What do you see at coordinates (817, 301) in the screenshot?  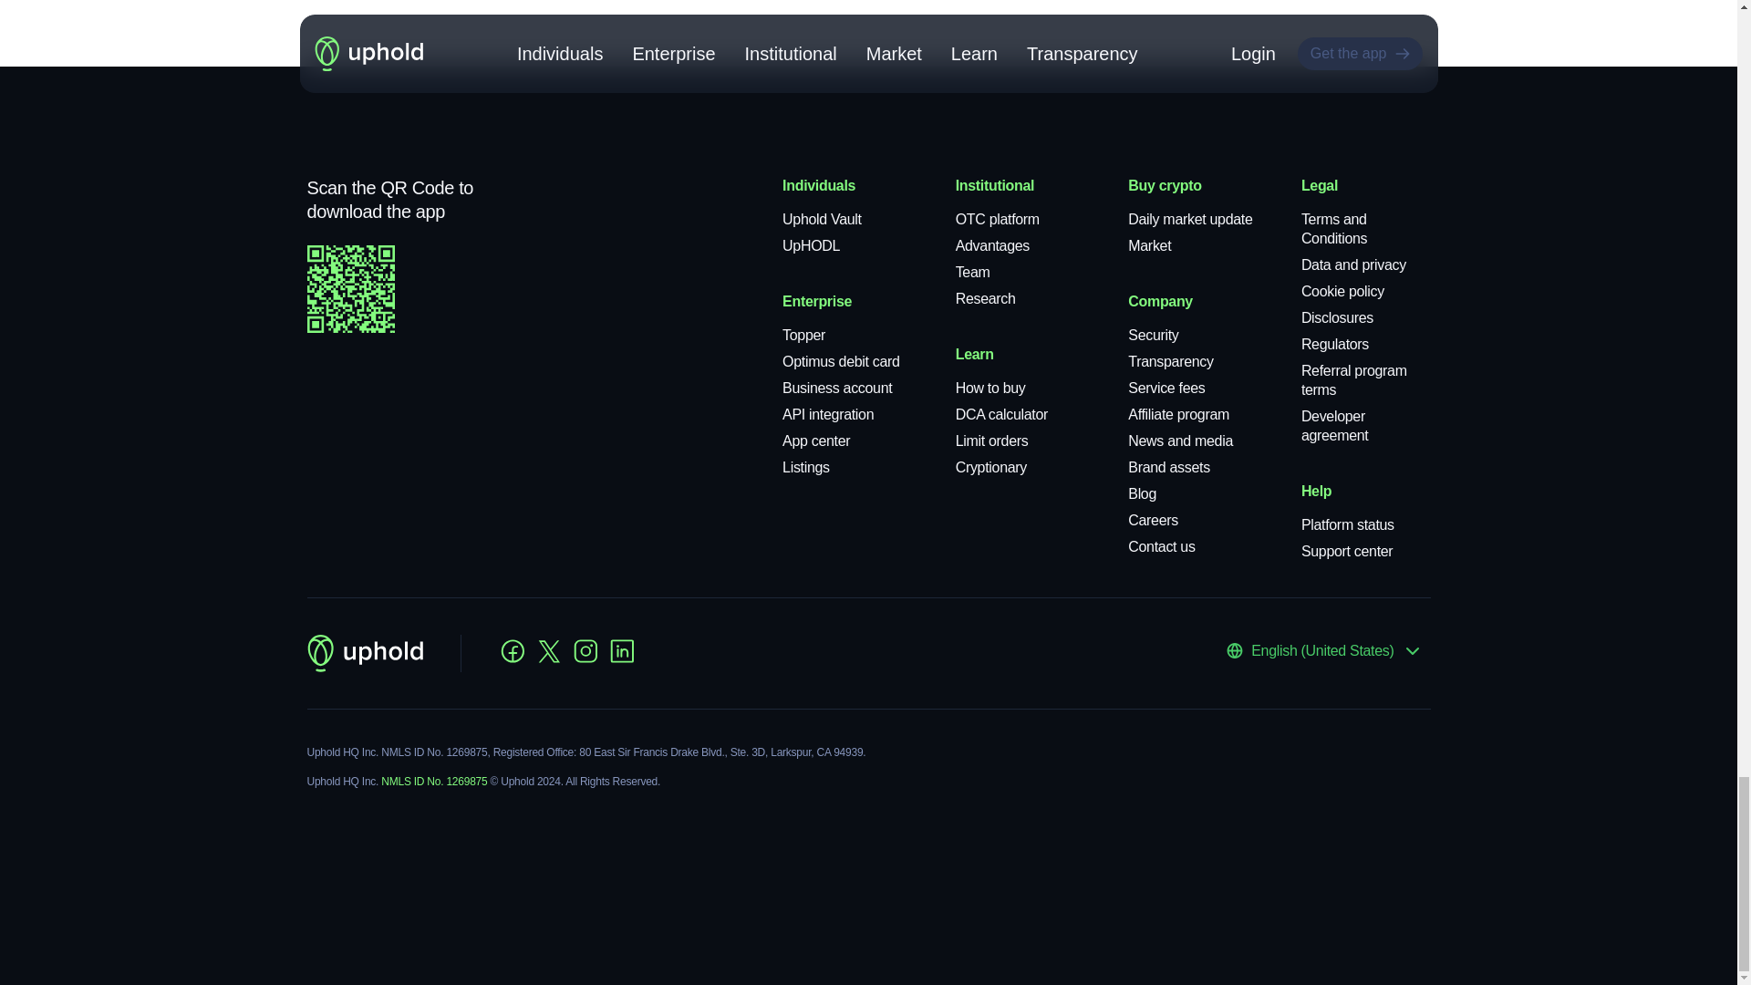 I see `Enterprise` at bounding box center [817, 301].